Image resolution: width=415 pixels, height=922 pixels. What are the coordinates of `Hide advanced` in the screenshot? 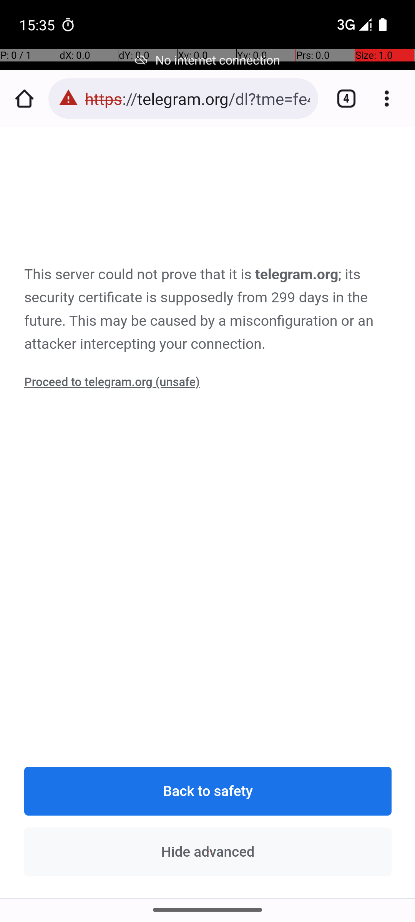 It's located at (208, 852).